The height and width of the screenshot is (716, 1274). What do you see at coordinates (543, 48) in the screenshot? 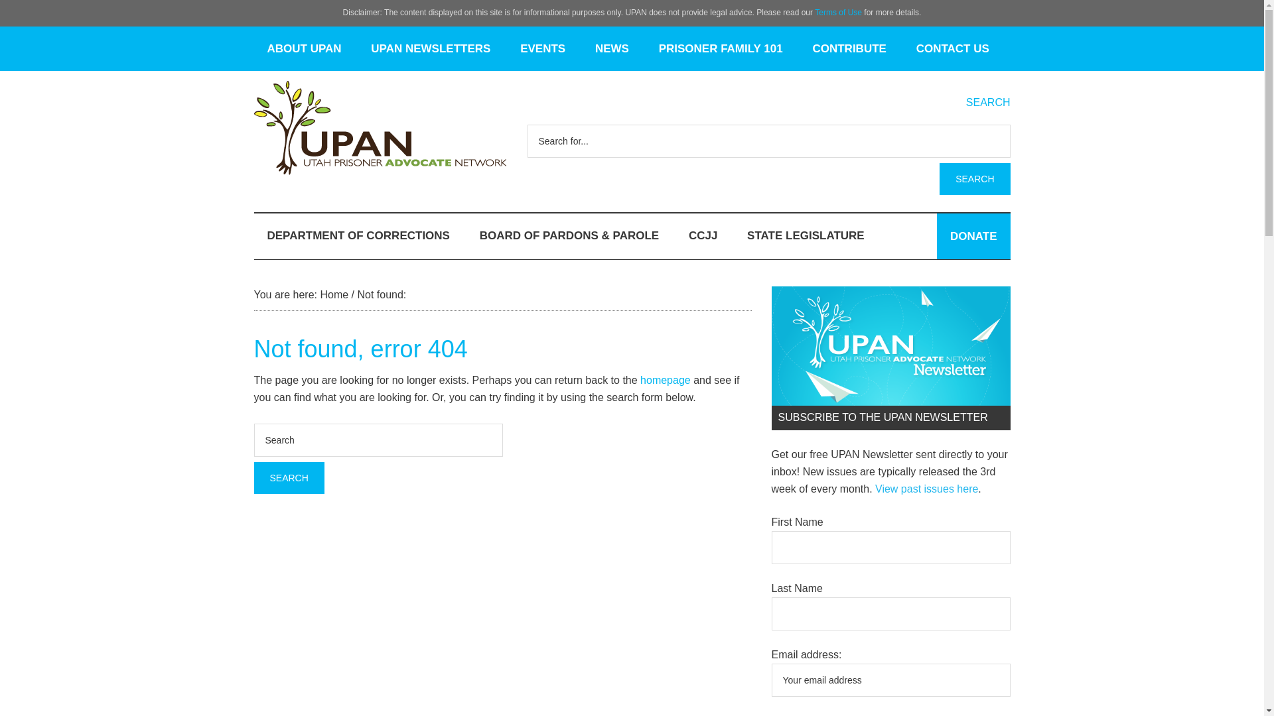
I see `EVENTS` at bounding box center [543, 48].